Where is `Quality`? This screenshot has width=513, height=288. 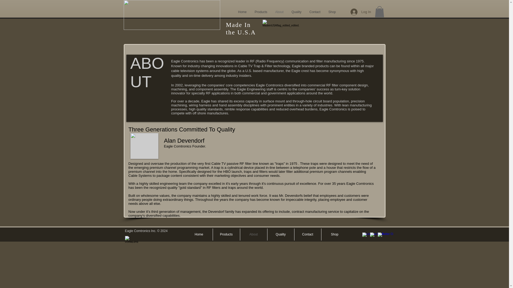 Quality is located at coordinates (296, 12).